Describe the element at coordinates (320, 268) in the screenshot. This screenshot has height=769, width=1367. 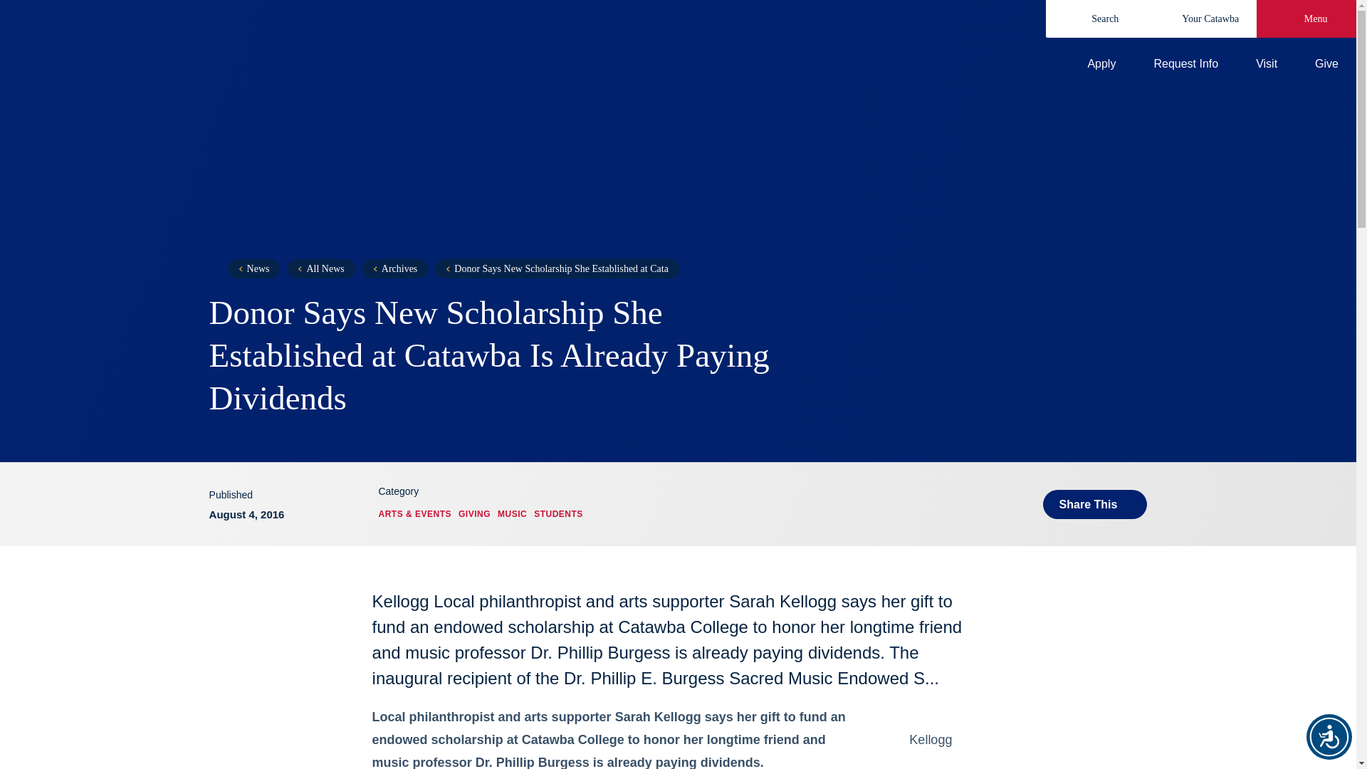
I see `All News` at that location.